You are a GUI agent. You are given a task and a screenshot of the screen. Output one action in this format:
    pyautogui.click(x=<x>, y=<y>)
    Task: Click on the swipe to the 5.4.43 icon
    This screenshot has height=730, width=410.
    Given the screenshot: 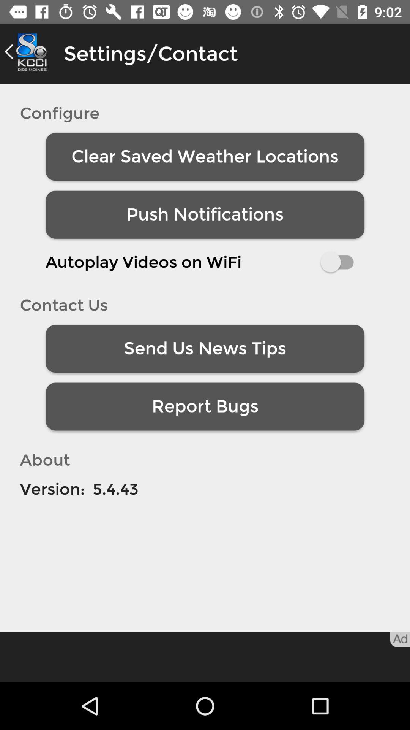 What is the action you would take?
    pyautogui.click(x=115, y=489)
    